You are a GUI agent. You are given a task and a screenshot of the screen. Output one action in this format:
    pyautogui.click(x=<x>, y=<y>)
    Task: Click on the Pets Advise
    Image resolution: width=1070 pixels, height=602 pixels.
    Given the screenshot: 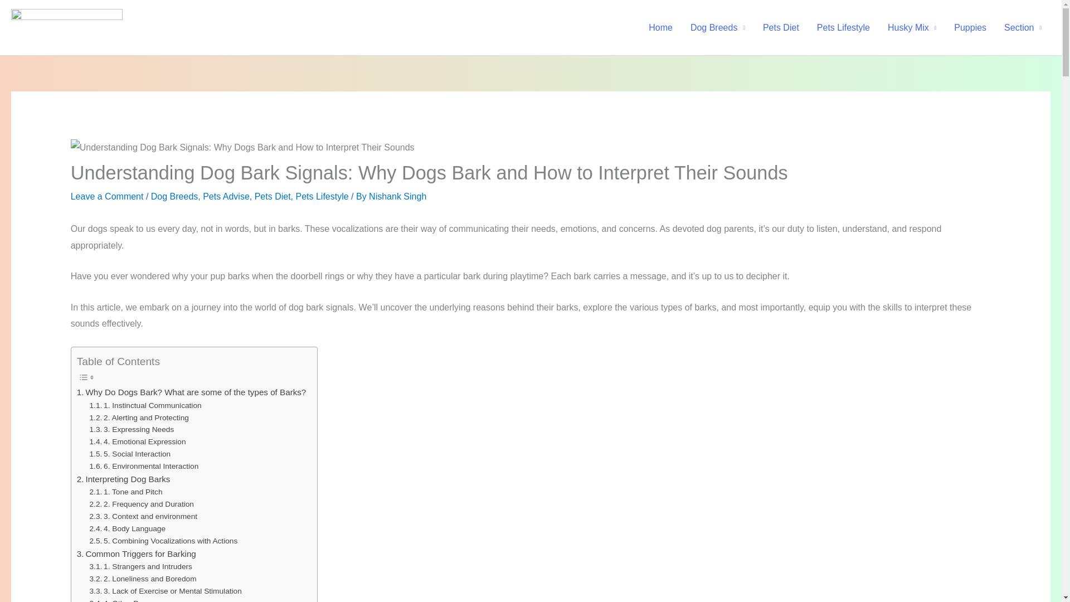 What is the action you would take?
    pyautogui.click(x=226, y=196)
    